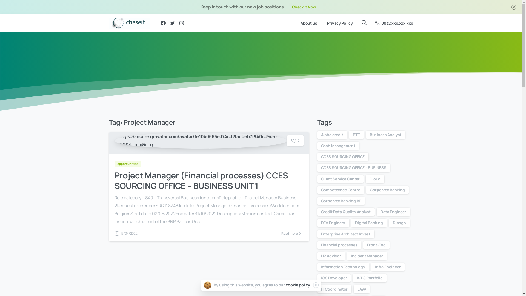  I want to click on CCES SOURCING OFFICE, so click(343, 157).